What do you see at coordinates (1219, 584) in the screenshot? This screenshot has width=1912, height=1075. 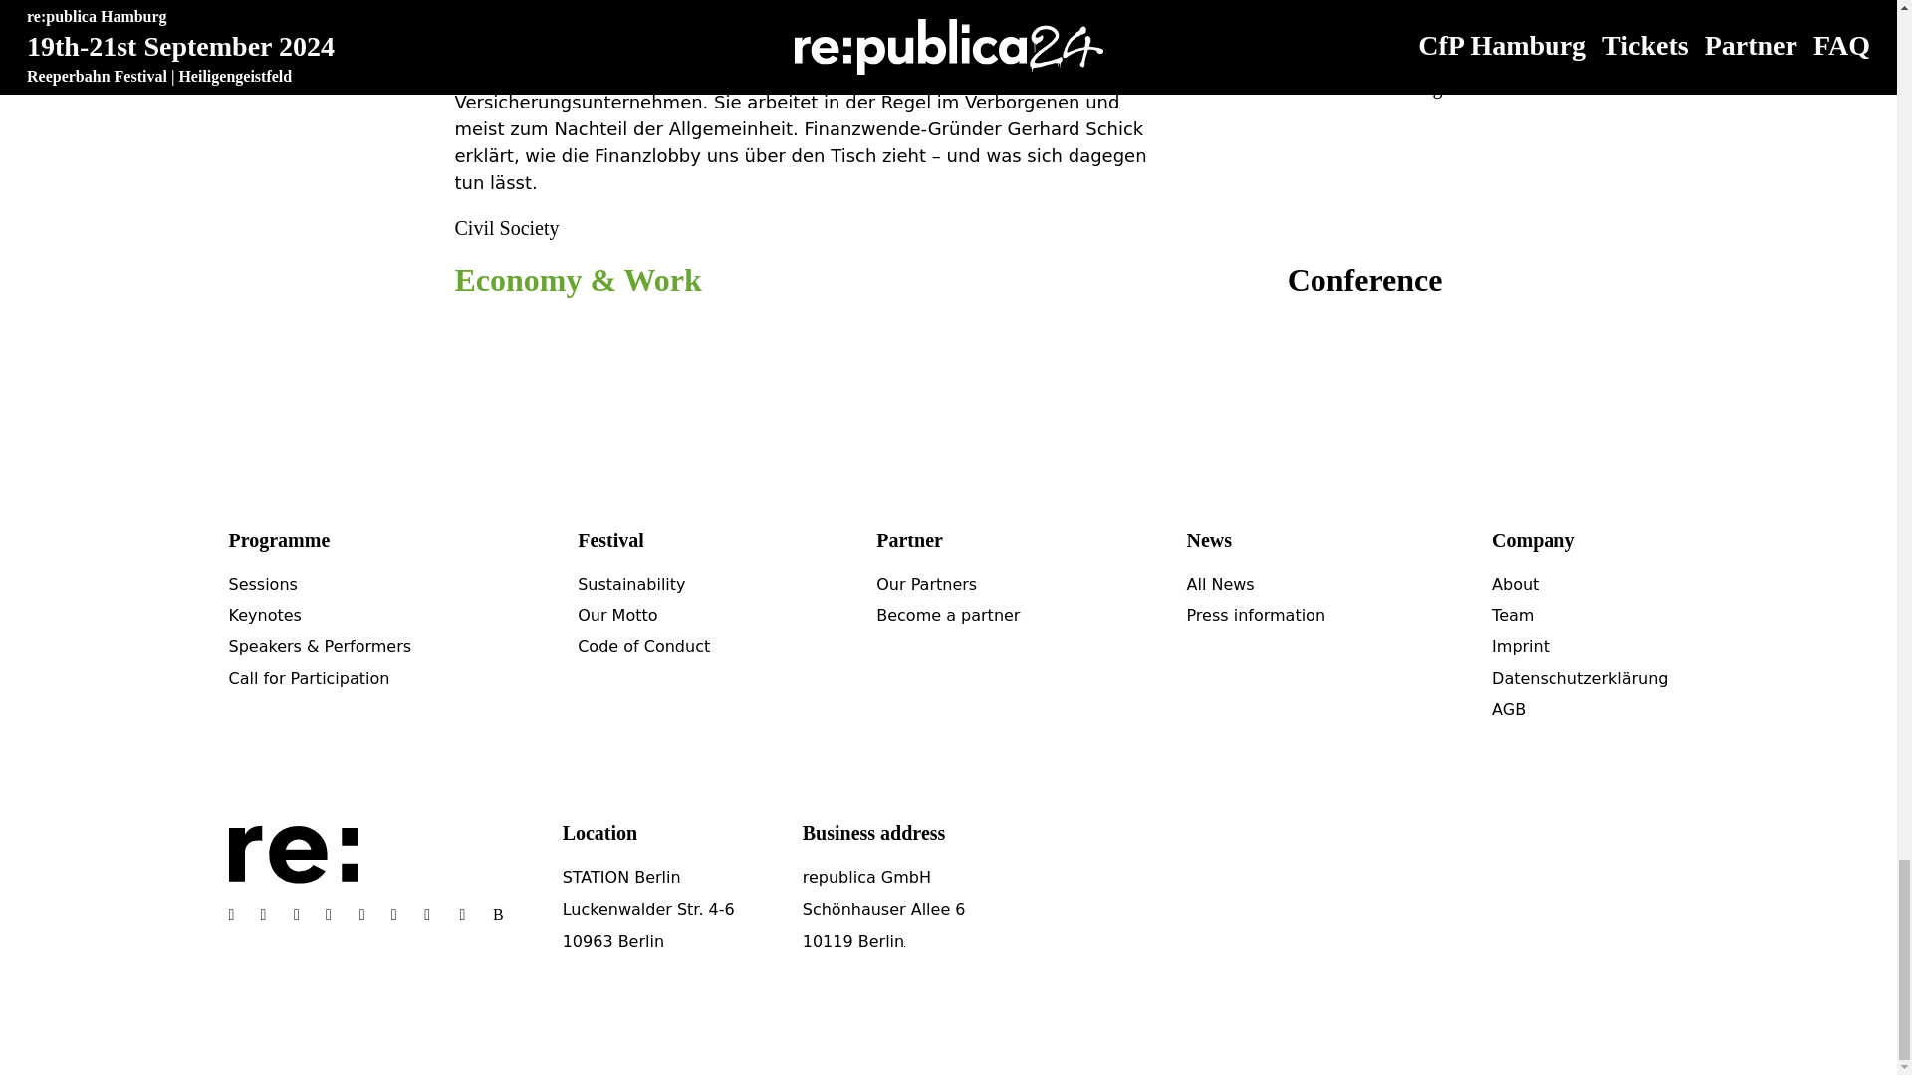 I see `All News` at bounding box center [1219, 584].